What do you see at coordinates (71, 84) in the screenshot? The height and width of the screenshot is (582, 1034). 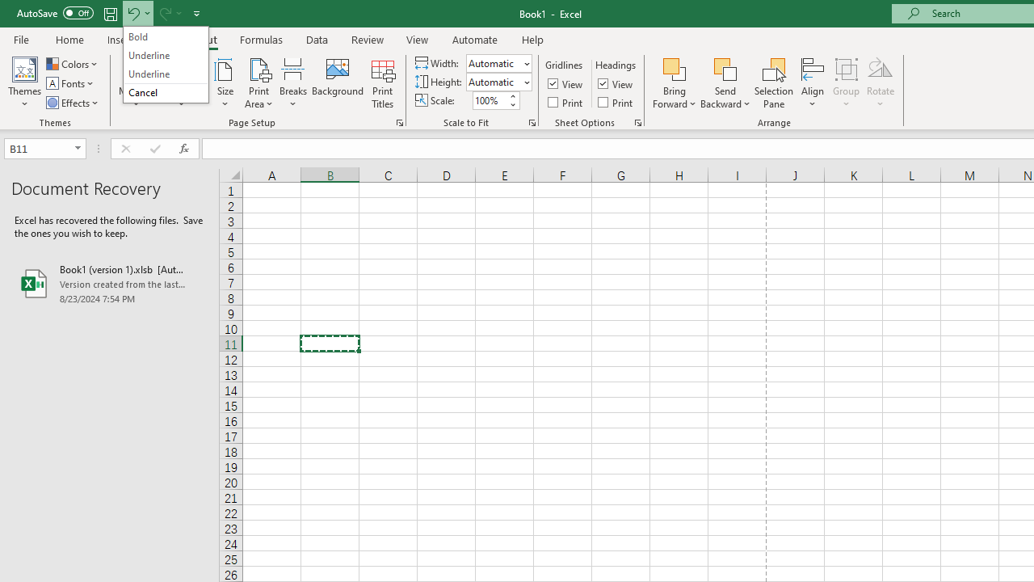 I see `Fonts` at bounding box center [71, 84].